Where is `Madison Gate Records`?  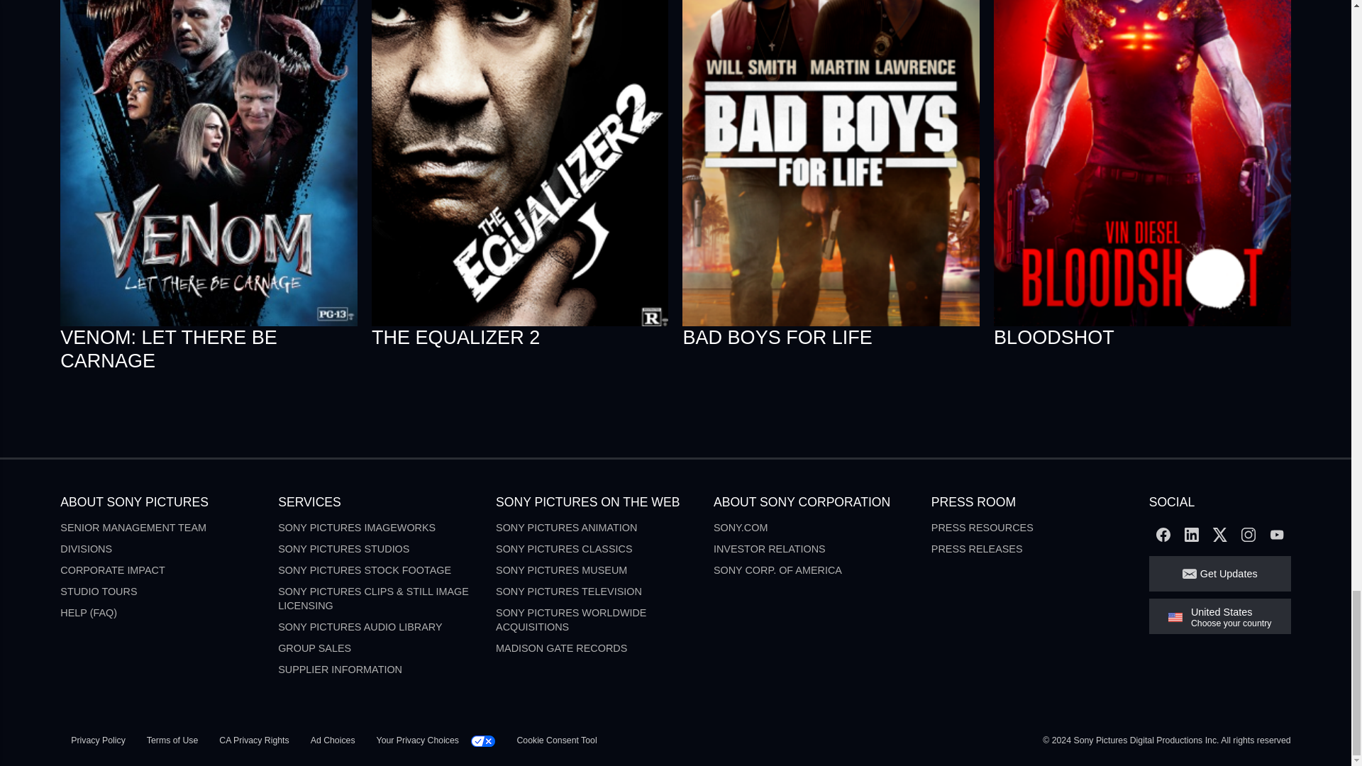
Madison Gate Records is located at coordinates (560, 648).